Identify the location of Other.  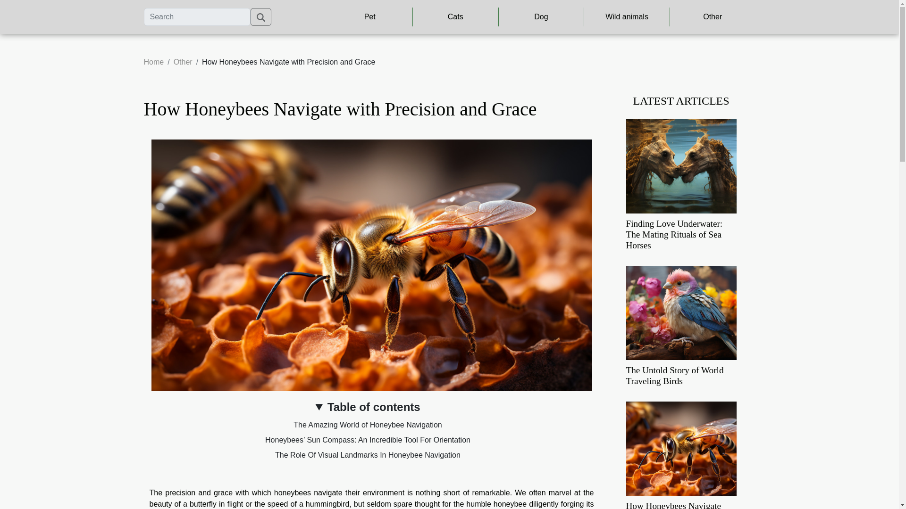
(713, 17).